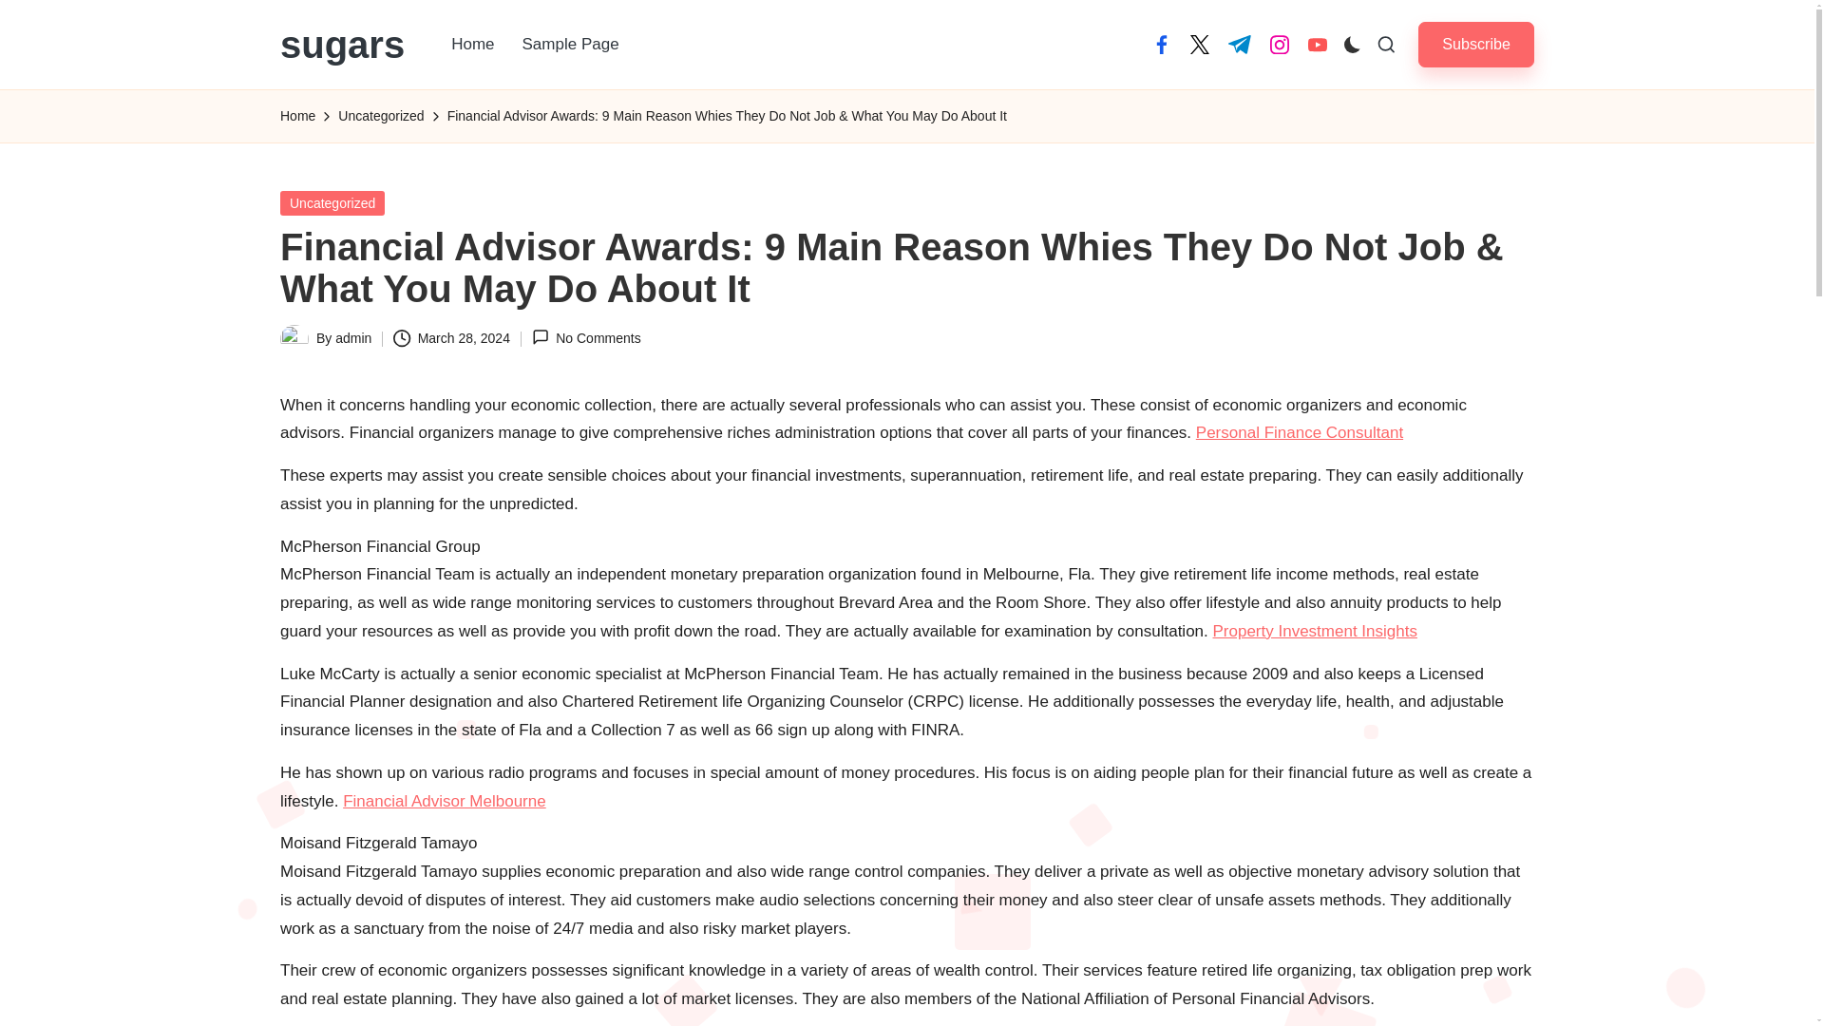 This screenshot has height=1026, width=1824. What do you see at coordinates (570, 44) in the screenshot?
I see `Sample Page` at bounding box center [570, 44].